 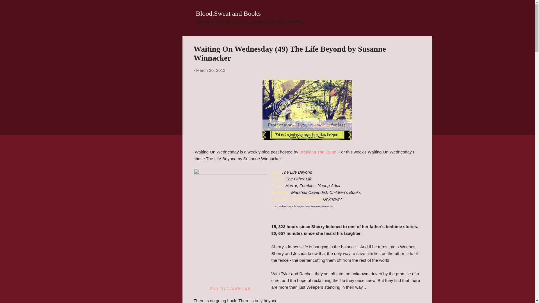 What do you see at coordinates (211, 70) in the screenshot?
I see `permanent link` at bounding box center [211, 70].